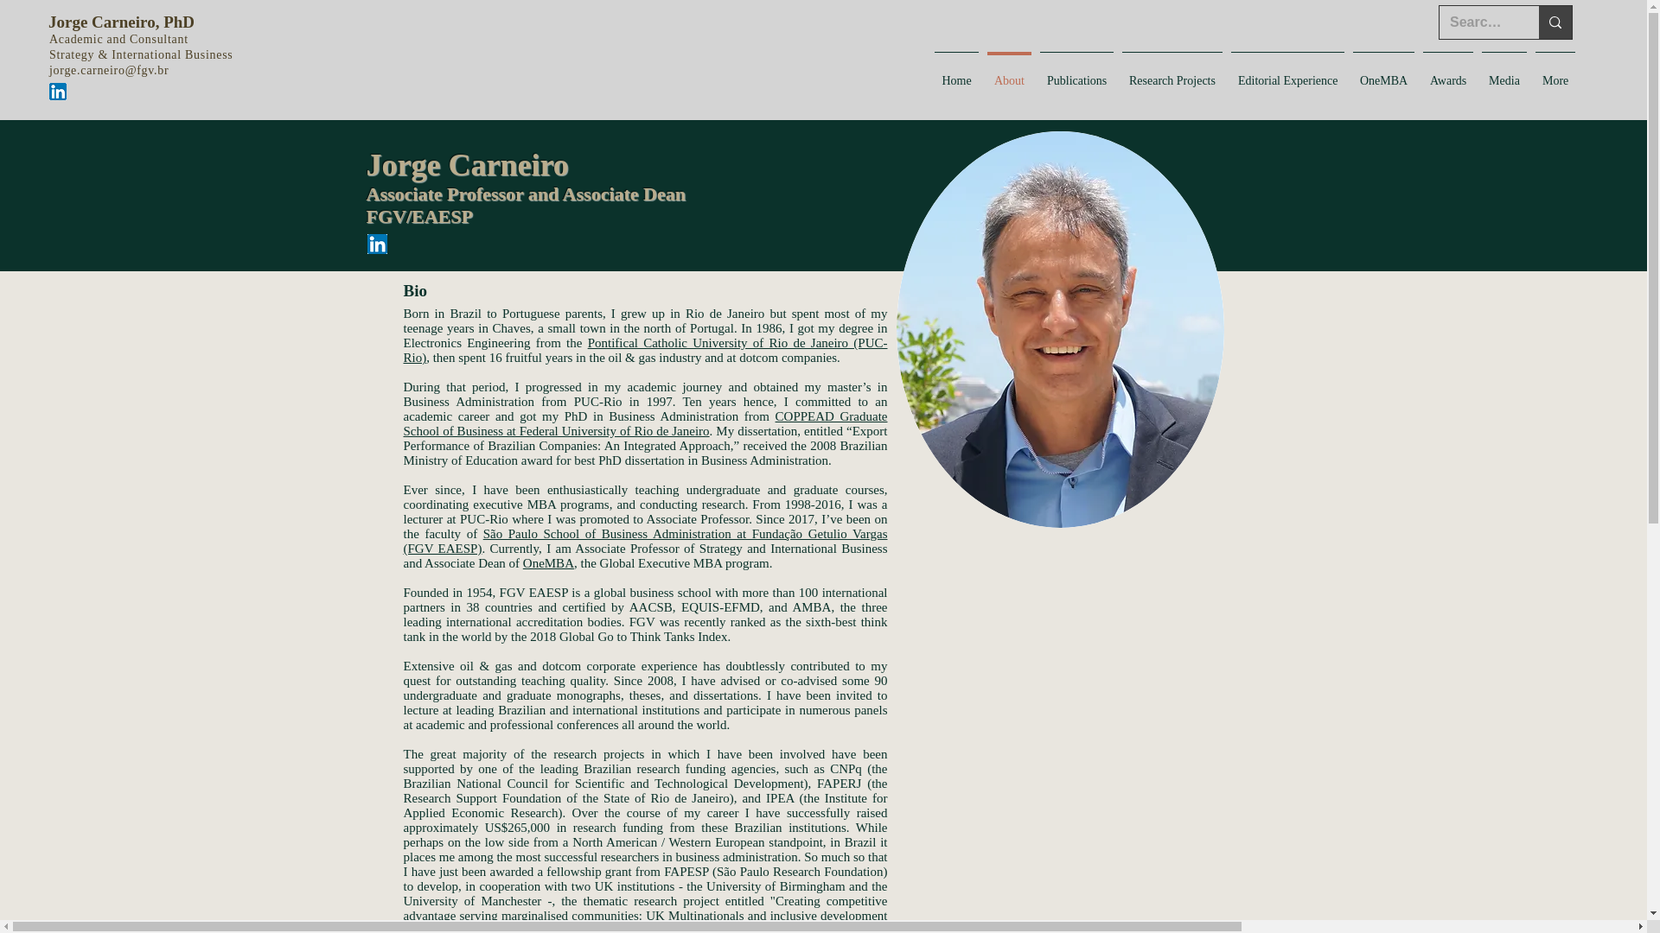 This screenshot has height=933, width=1660. Describe the element at coordinates (1447, 73) in the screenshot. I see `Awards` at that location.